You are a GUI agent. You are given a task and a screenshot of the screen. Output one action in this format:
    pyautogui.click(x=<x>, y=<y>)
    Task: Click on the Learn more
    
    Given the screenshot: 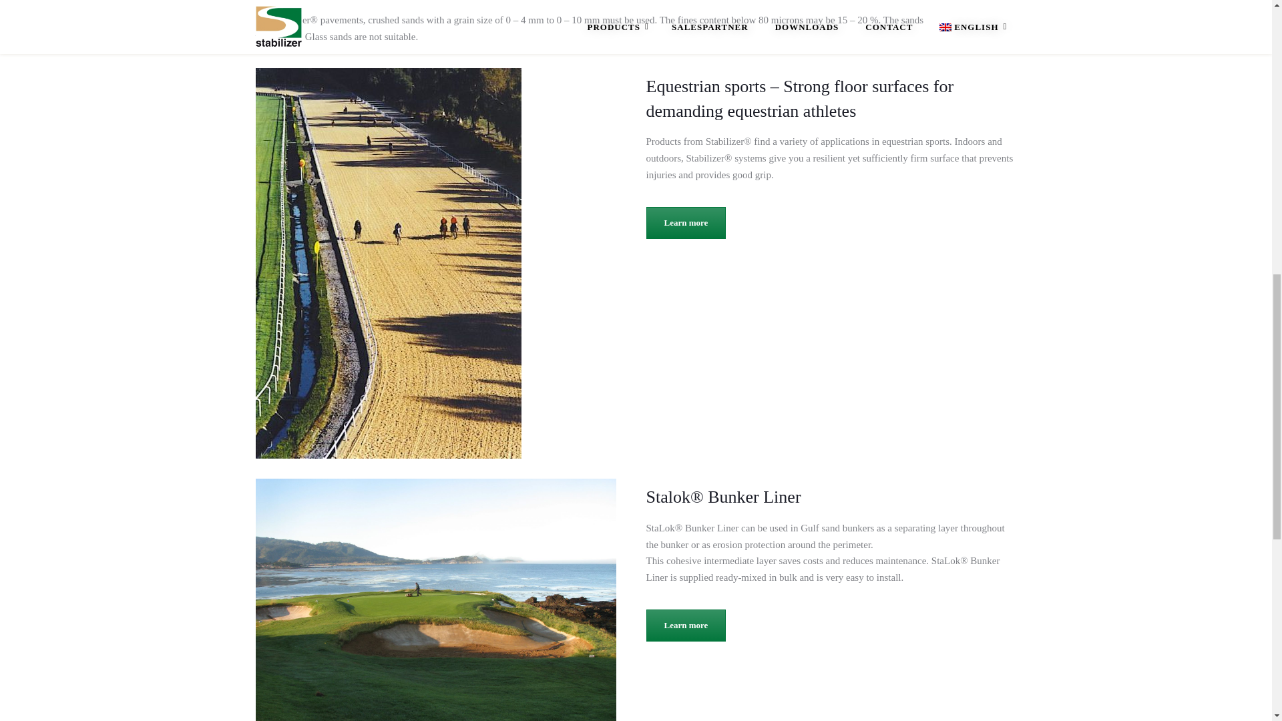 What is the action you would take?
    pyautogui.click(x=686, y=625)
    